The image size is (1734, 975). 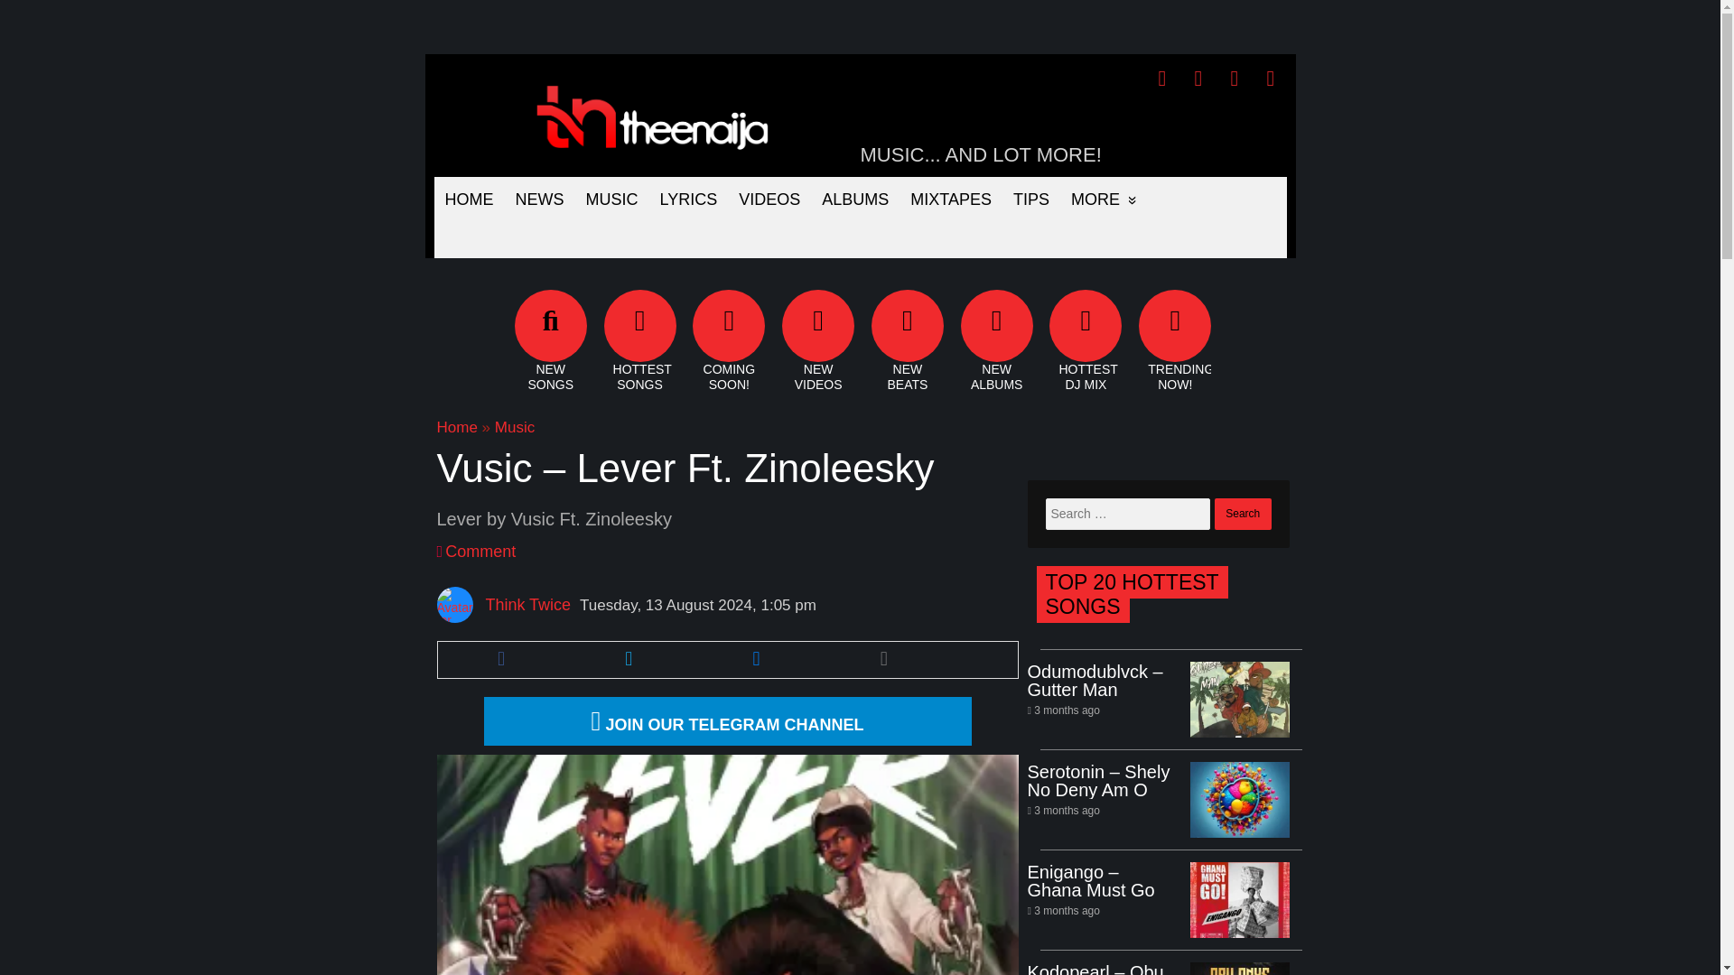 What do you see at coordinates (527, 605) in the screenshot?
I see `Posts by Think Twice` at bounding box center [527, 605].